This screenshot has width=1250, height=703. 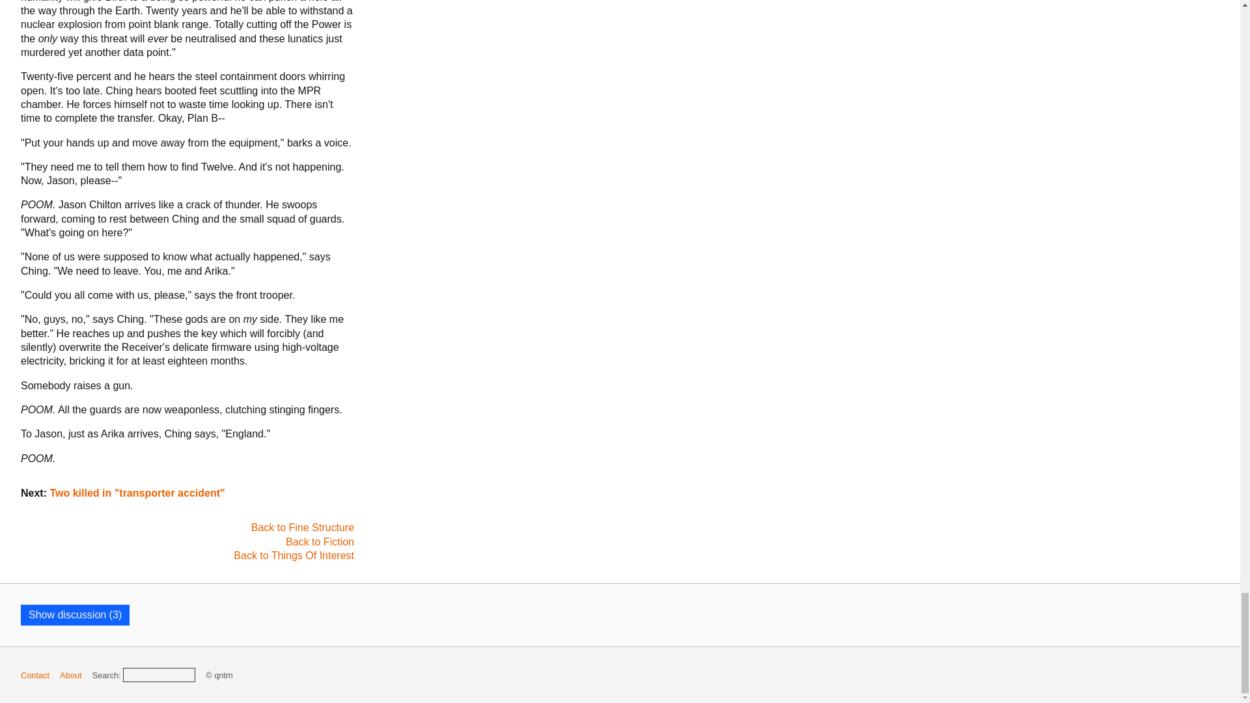 What do you see at coordinates (320, 542) in the screenshot?
I see `Back to Fiction` at bounding box center [320, 542].